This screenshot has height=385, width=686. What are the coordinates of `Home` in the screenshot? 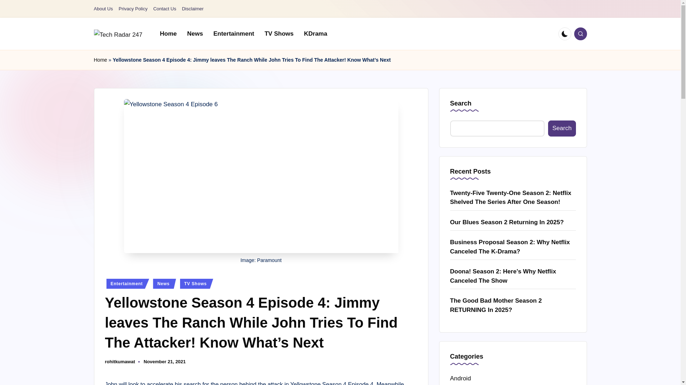 It's located at (100, 60).